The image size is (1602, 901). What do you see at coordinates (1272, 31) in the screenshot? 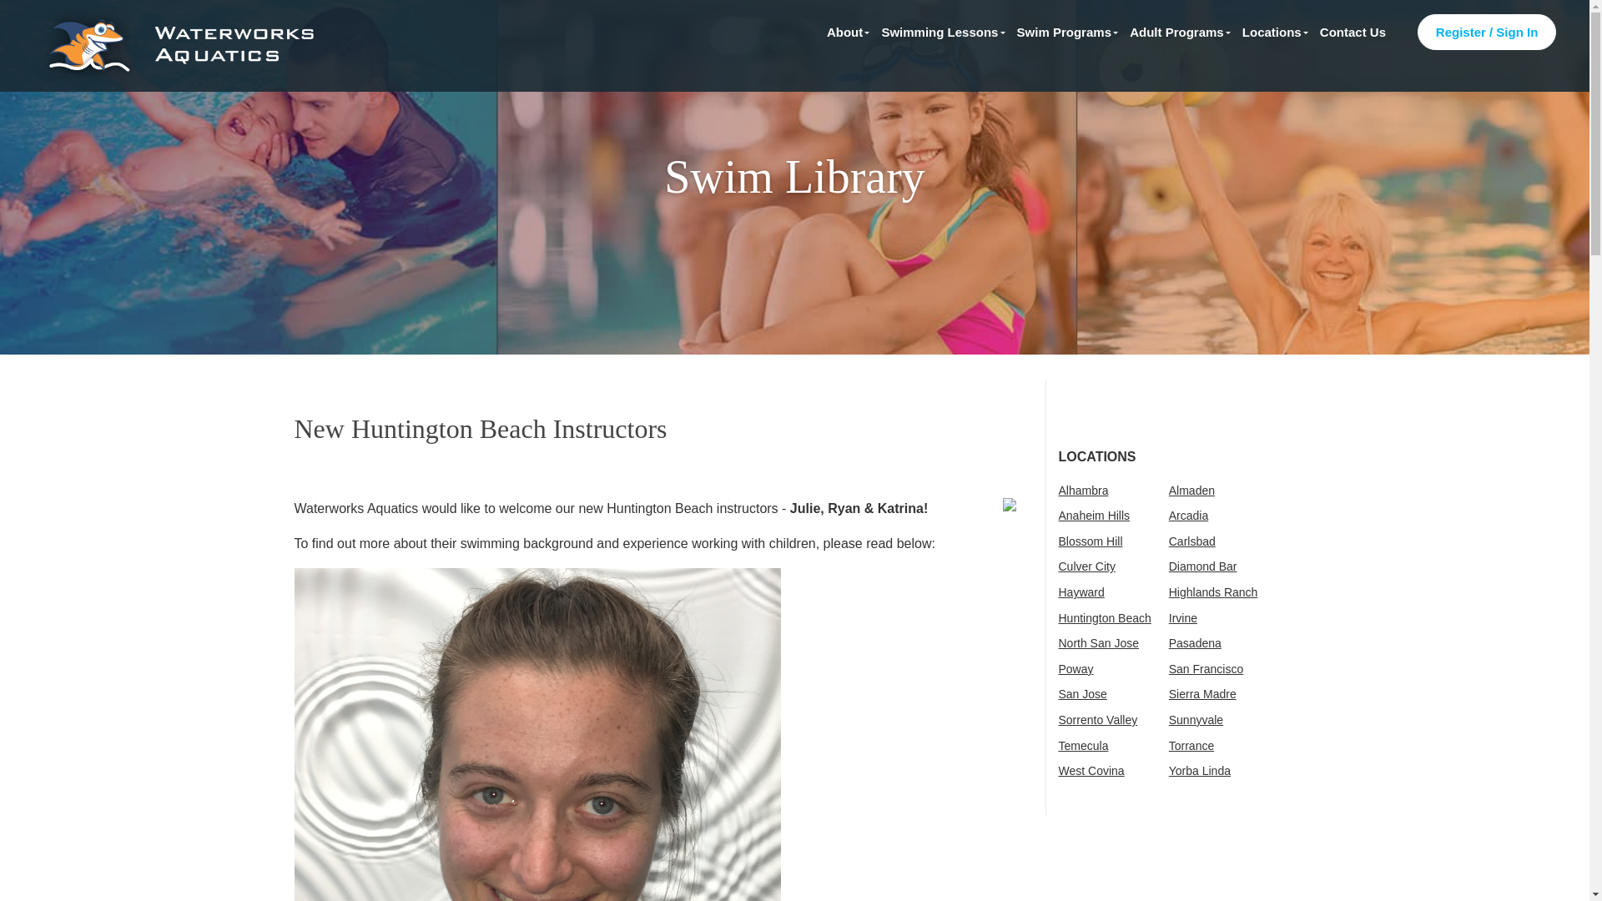
I see `Locations` at bounding box center [1272, 31].